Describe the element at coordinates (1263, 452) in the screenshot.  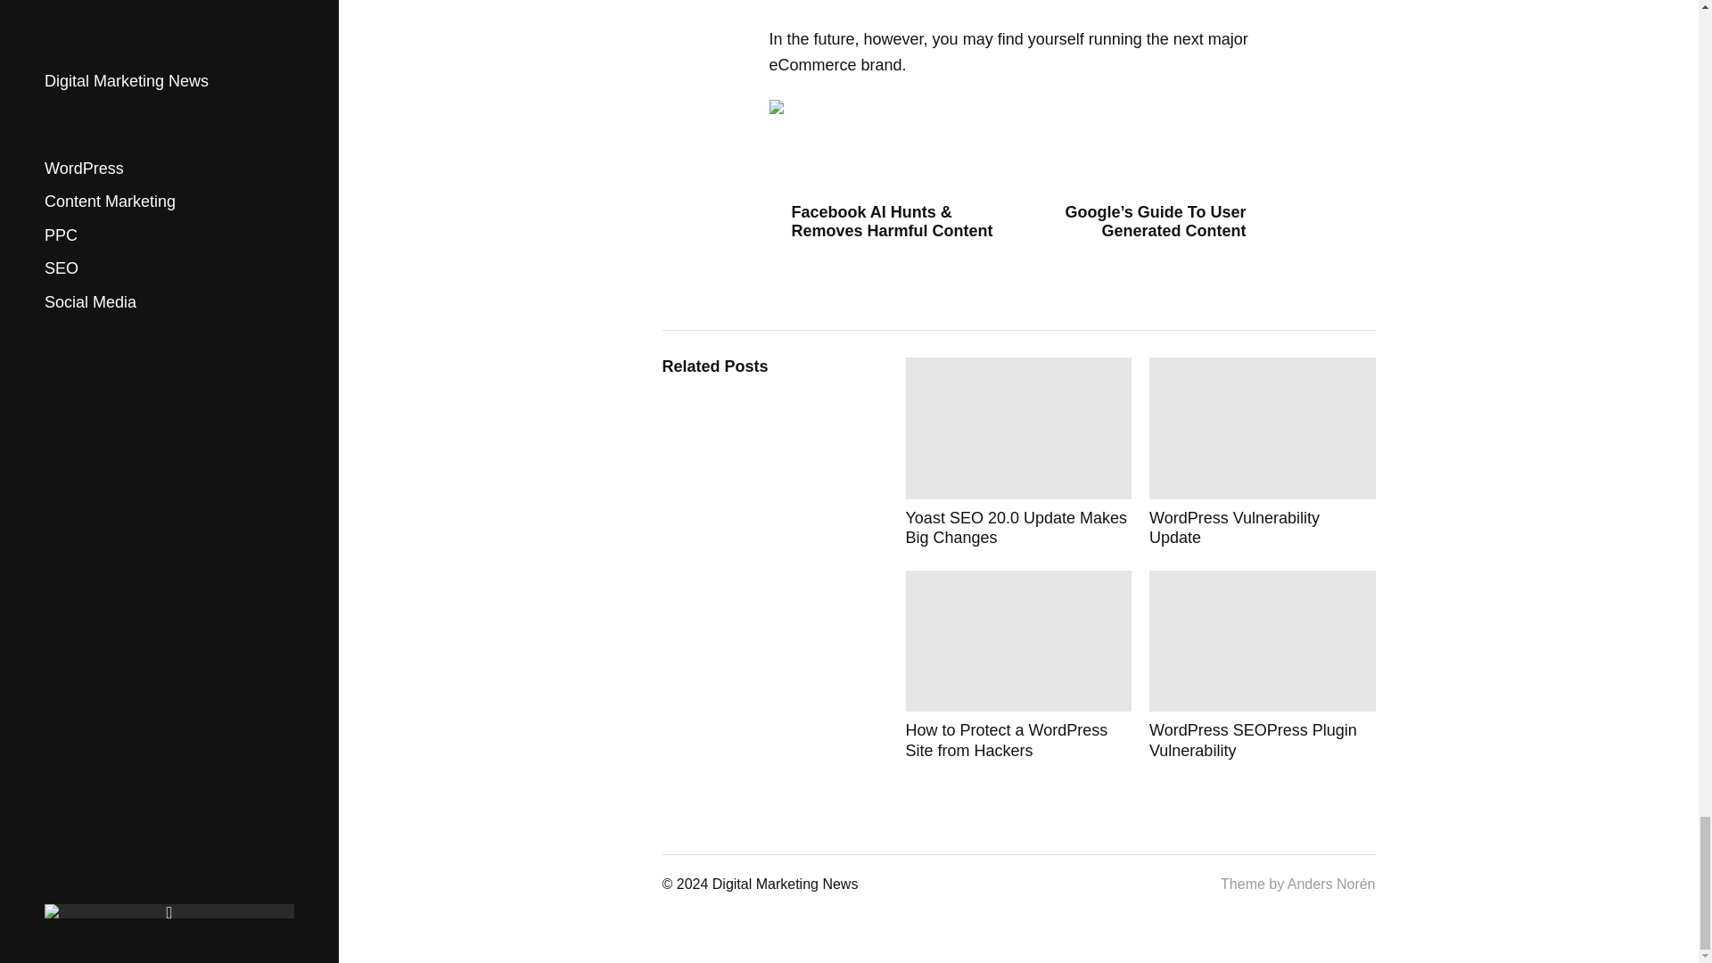
I see `WordPress Vulnerability Update` at that location.